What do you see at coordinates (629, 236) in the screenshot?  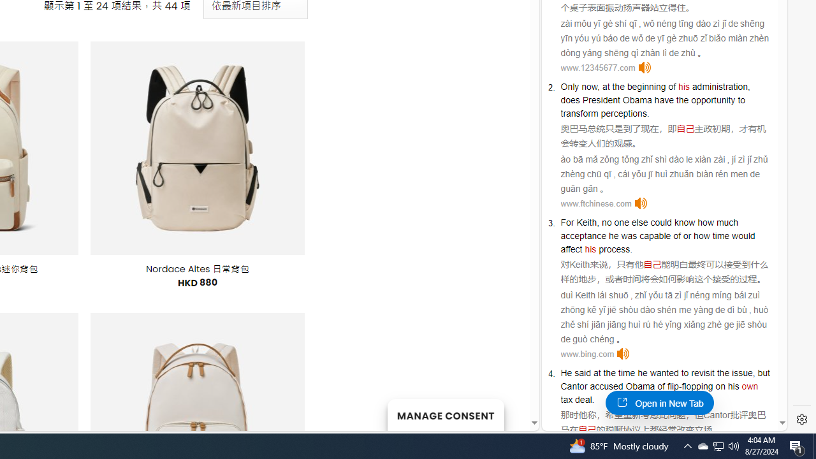 I see `was` at bounding box center [629, 236].